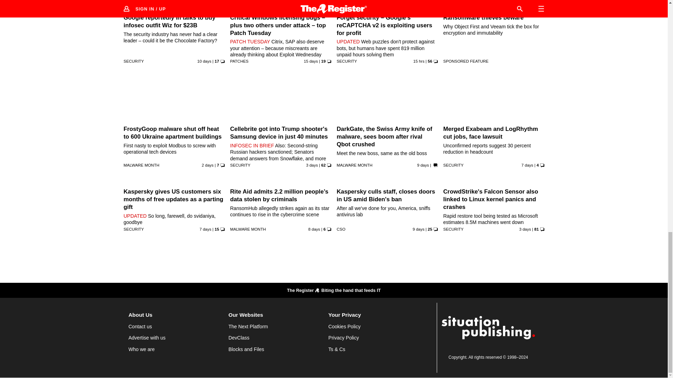 Image resolution: width=673 pixels, height=378 pixels. What do you see at coordinates (204, 61) in the screenshot?
I see `15 Jul 2024 4:39` at bounding box center [204, 61].